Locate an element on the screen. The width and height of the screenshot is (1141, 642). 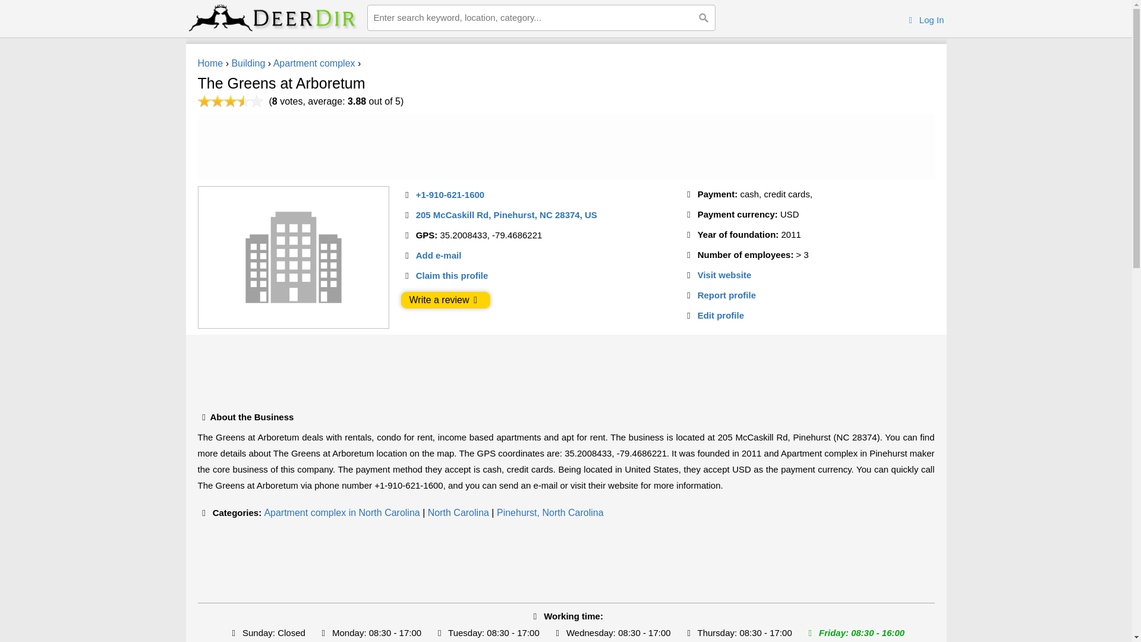
Pinehurst, North Carolina is located at coordinates (550, 512).